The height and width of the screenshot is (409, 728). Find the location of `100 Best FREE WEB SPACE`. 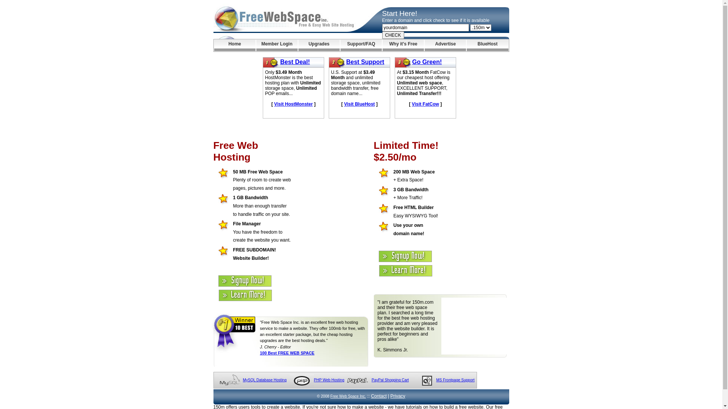

100 Best FREE WEB SPACE is located at coordinates (287, 353).